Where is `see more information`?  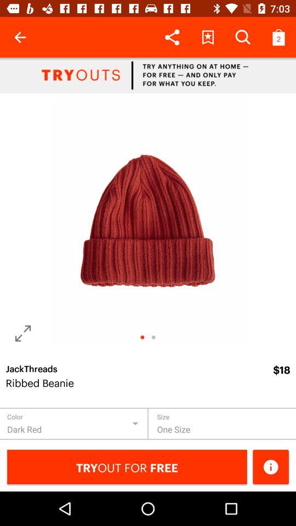 see more information is located at coordinates (271, 467).